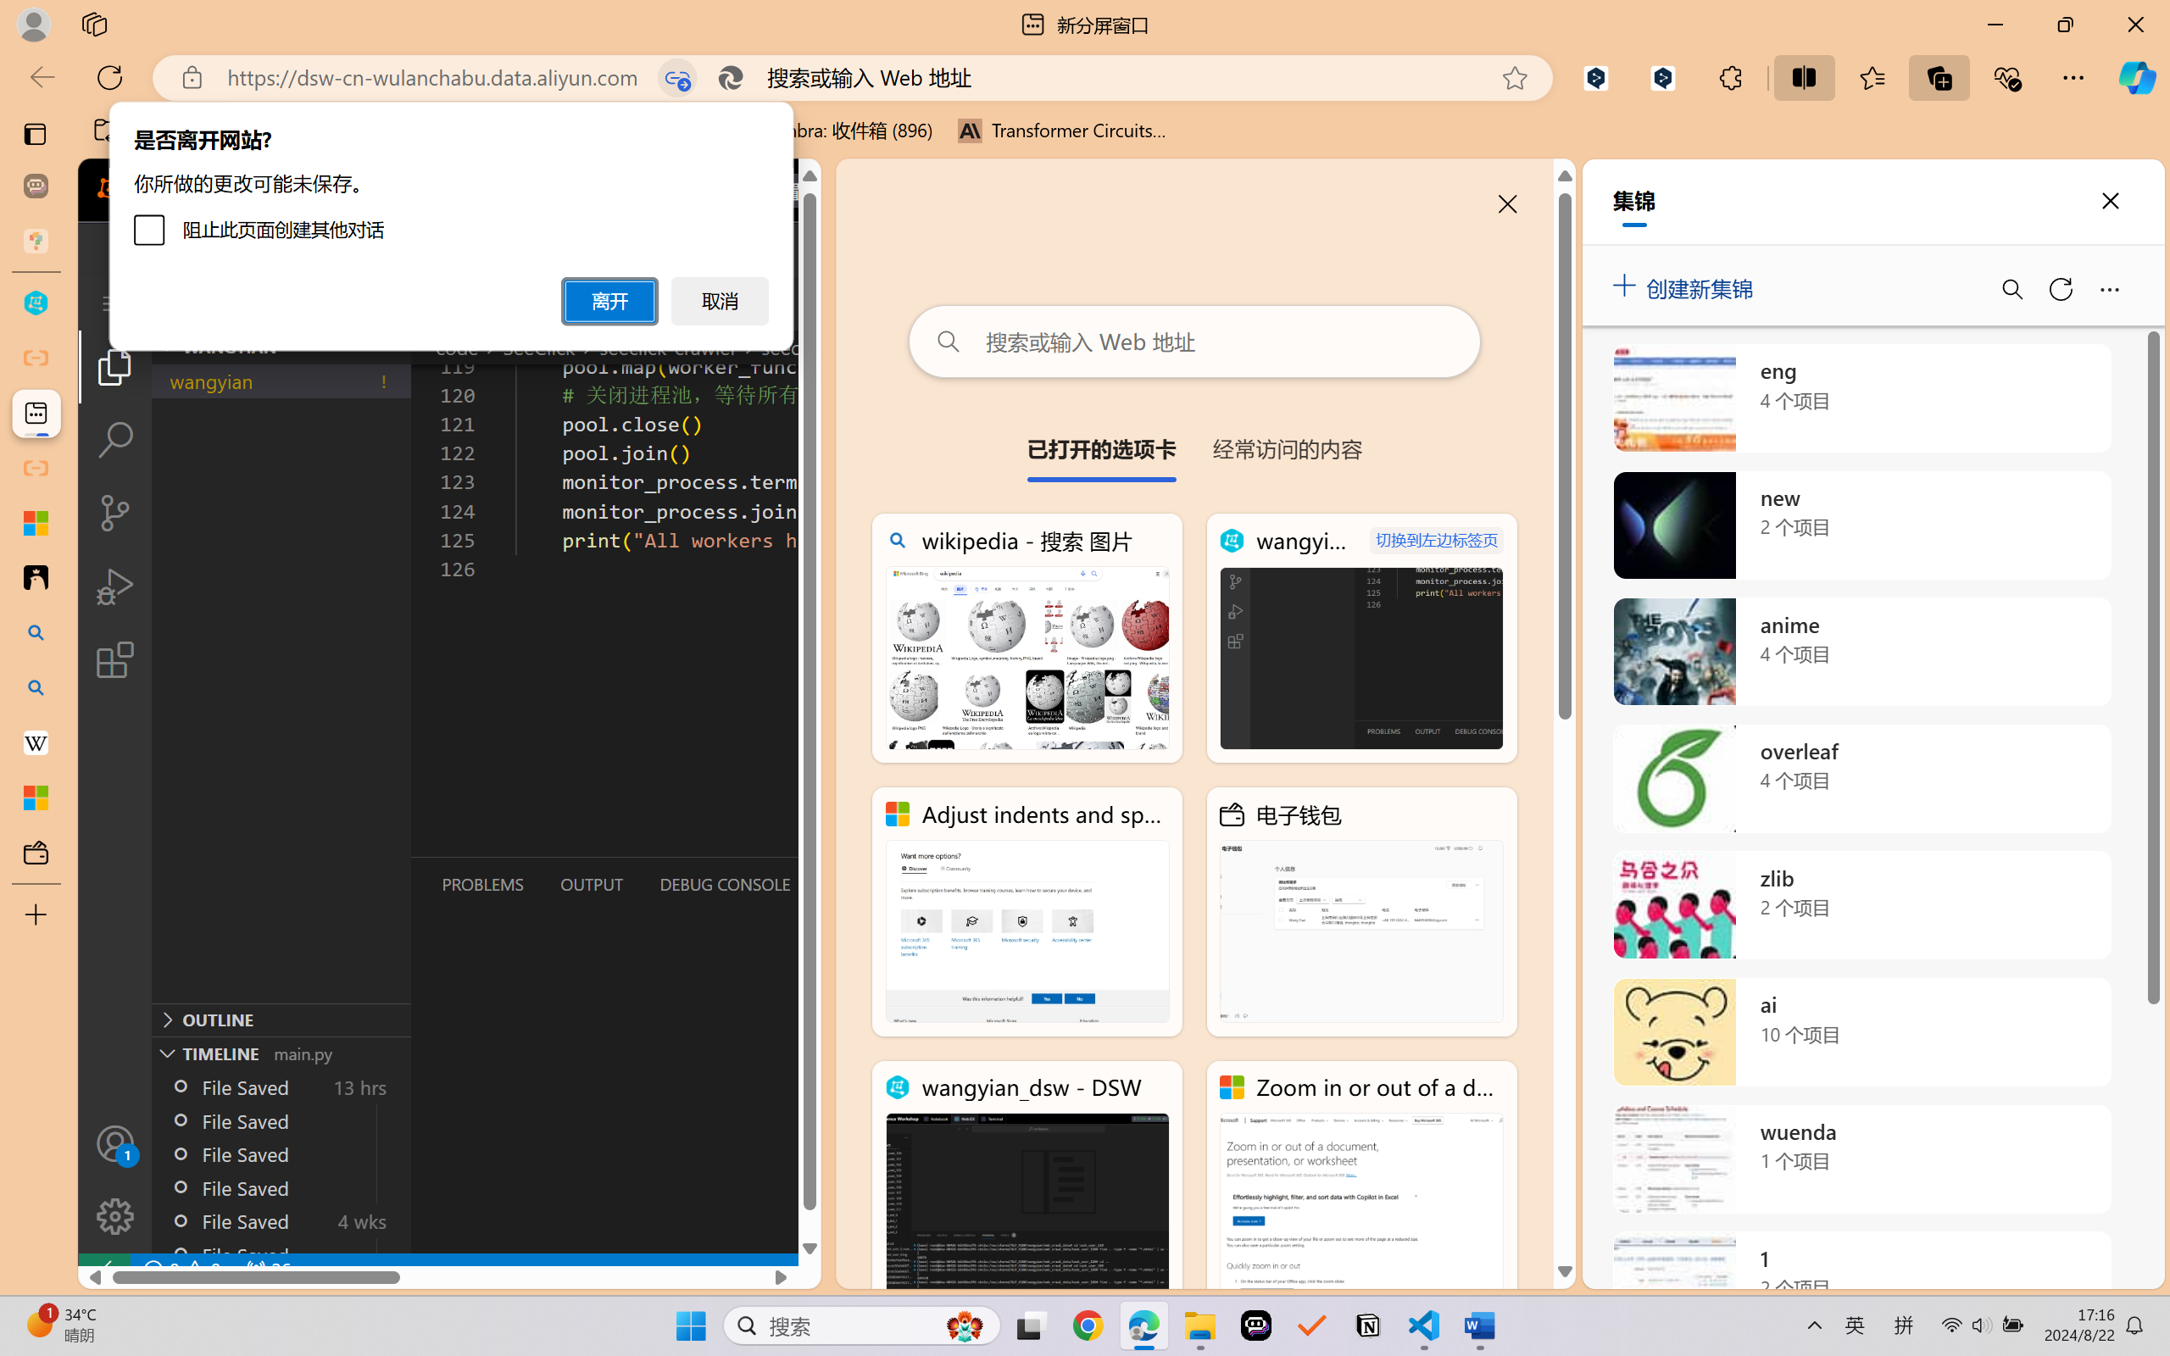 The width and height of the screenshot is (2170, 1356). What do you see at coordinates (300, 97) in the screenshot?
I see `Inspect without Color` at bounding box center [300, 97].